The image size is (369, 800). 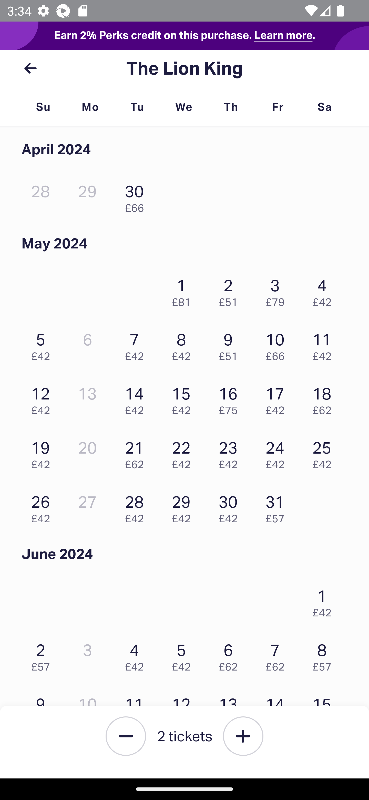 I want to click on 15 £42, so click(x=184, y=399).